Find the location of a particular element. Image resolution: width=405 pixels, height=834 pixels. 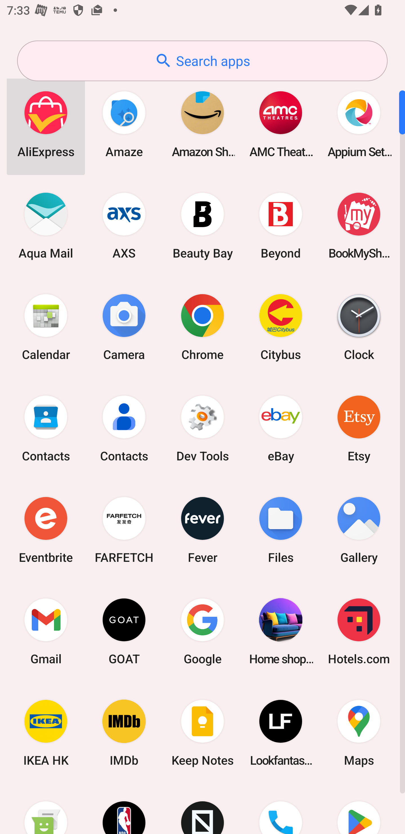

NBA is located at coordinates (124, 809).